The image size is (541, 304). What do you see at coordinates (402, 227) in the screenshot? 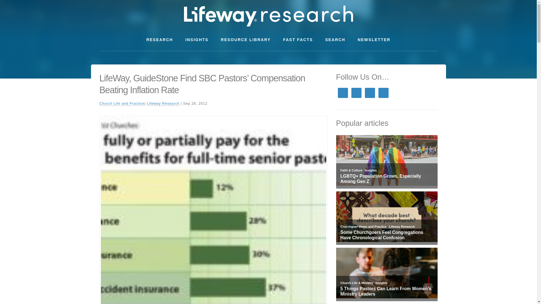
I see `Lifeway Research` at bounding box center [402, 227].